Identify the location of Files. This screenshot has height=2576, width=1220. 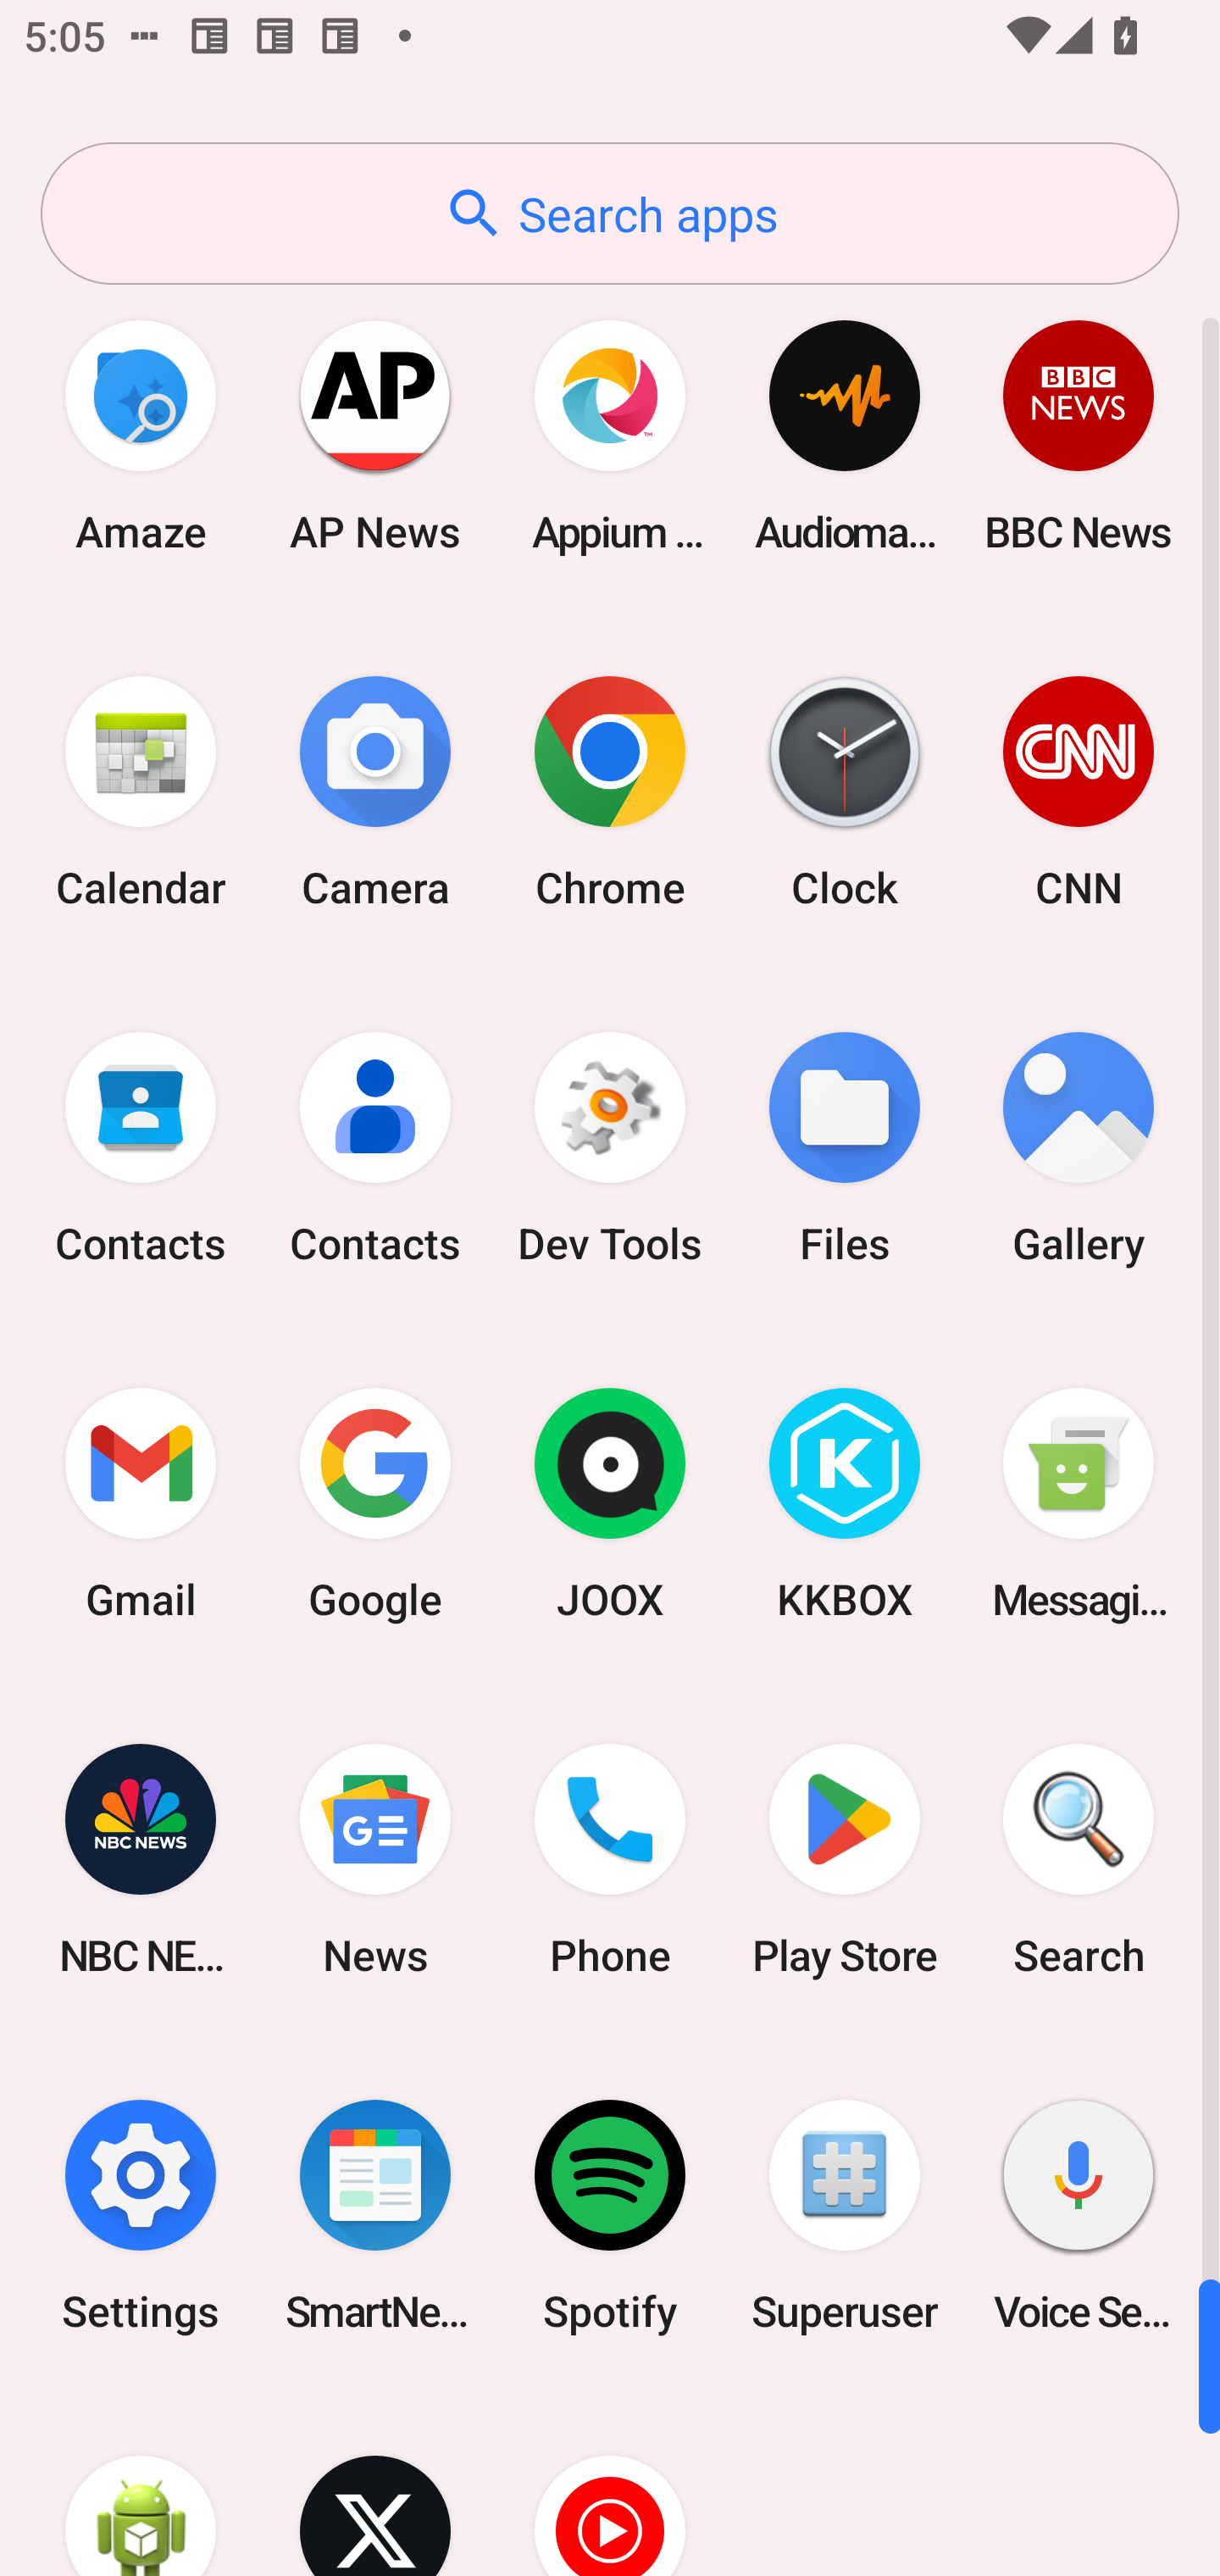
(844, 1149).